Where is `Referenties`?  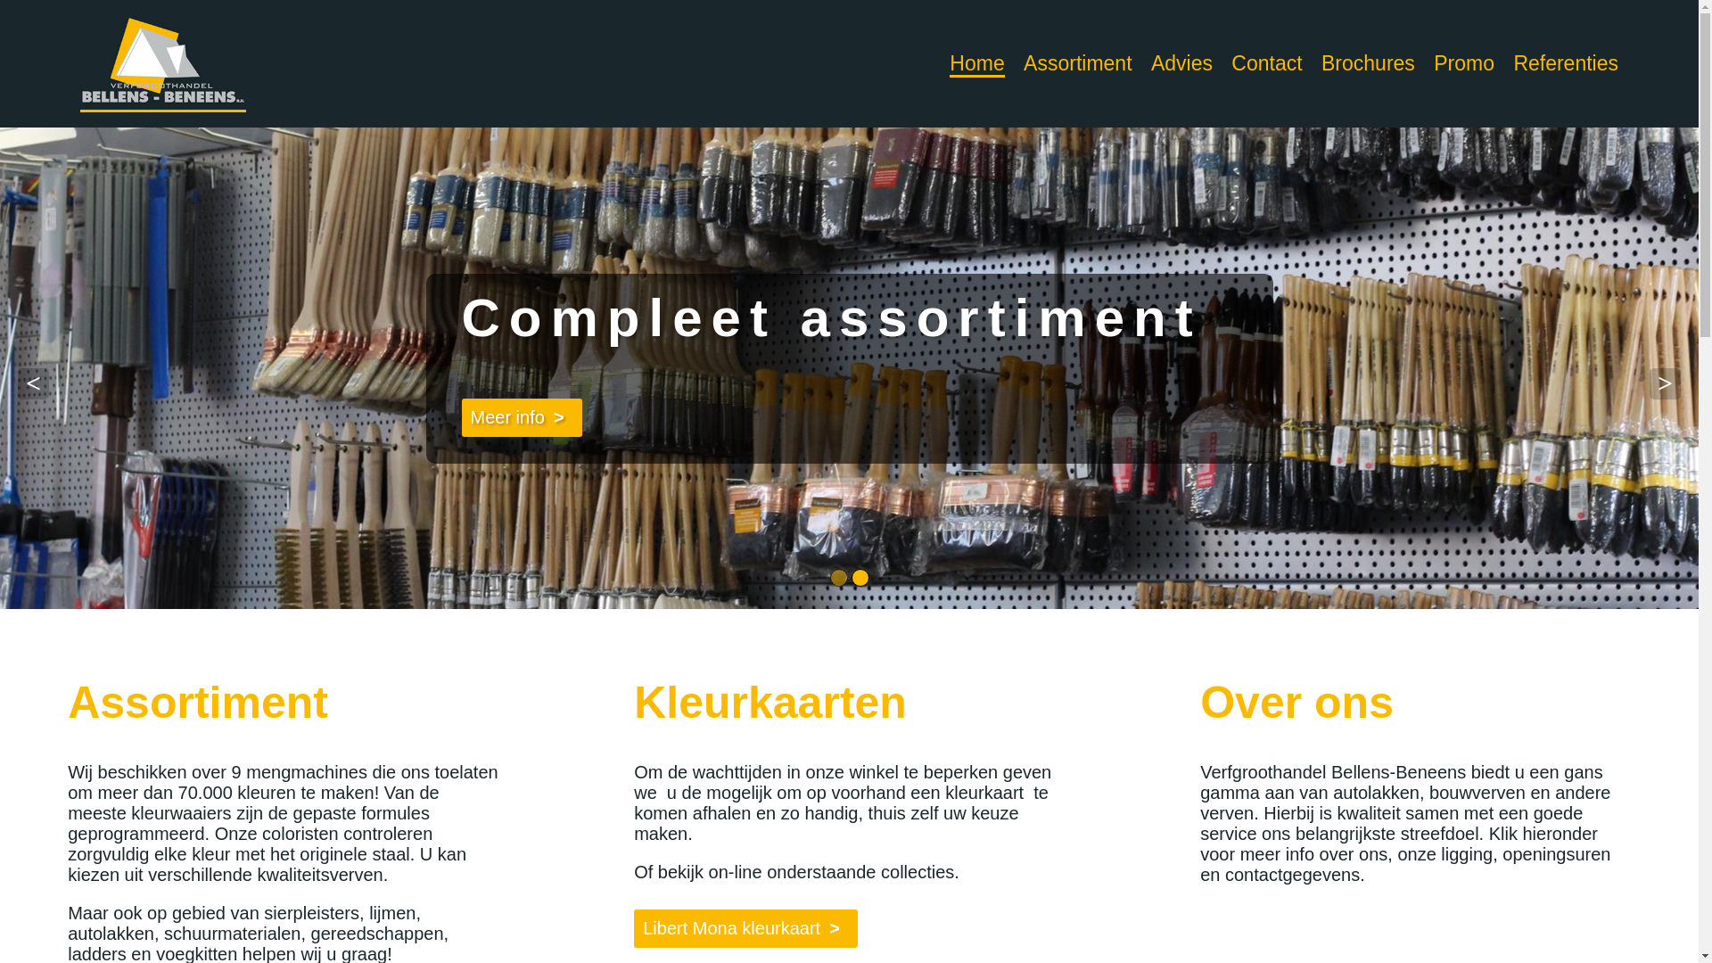 Referenties is located at coordinates (1566, 63).